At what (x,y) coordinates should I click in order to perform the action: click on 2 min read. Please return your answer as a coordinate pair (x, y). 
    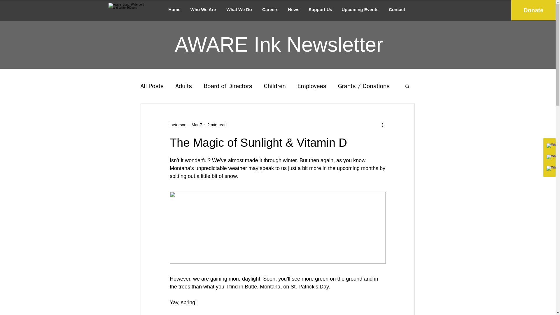
    Looking at the image, I should click on (217, 125).